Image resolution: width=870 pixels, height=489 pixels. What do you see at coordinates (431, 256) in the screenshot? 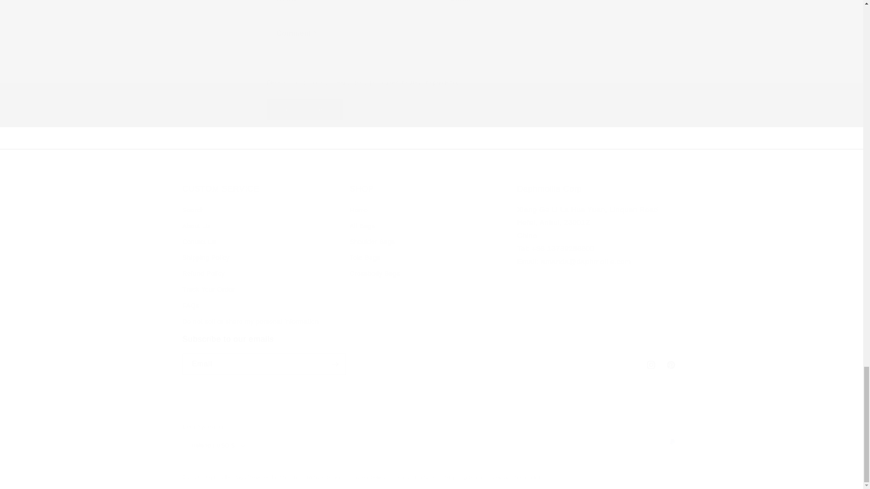
I see `Refund Policy` at bounding box center [431, 256].